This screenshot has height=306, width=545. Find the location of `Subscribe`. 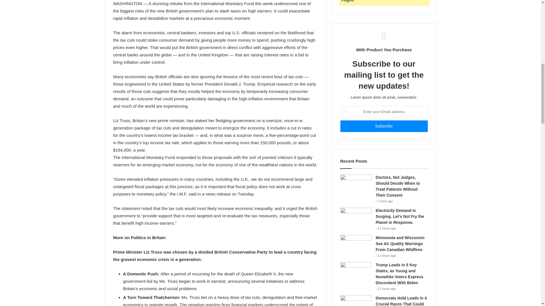

Subscribe is located at coordinates (384, 126).